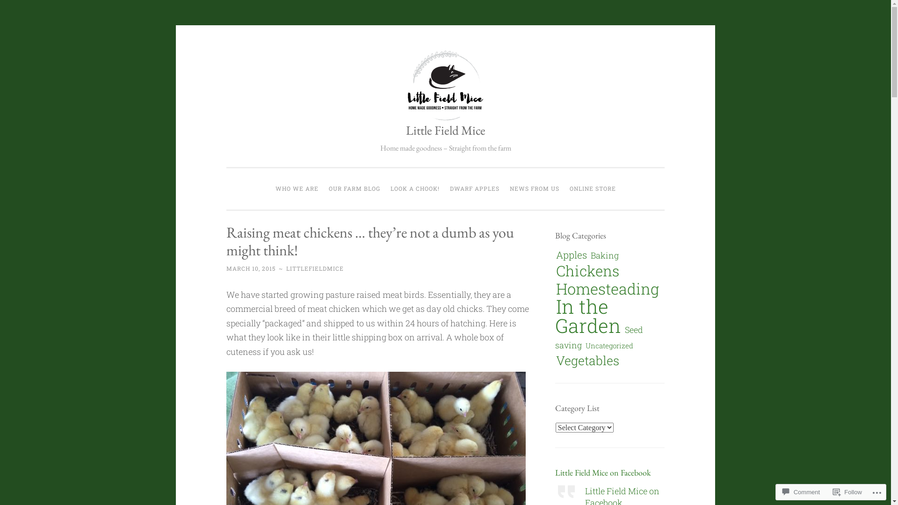  What do you see at coordinates (603, 472) in the screenshot?
I see `Little Field Mice on Facebook` at bounding box center [603, 472].